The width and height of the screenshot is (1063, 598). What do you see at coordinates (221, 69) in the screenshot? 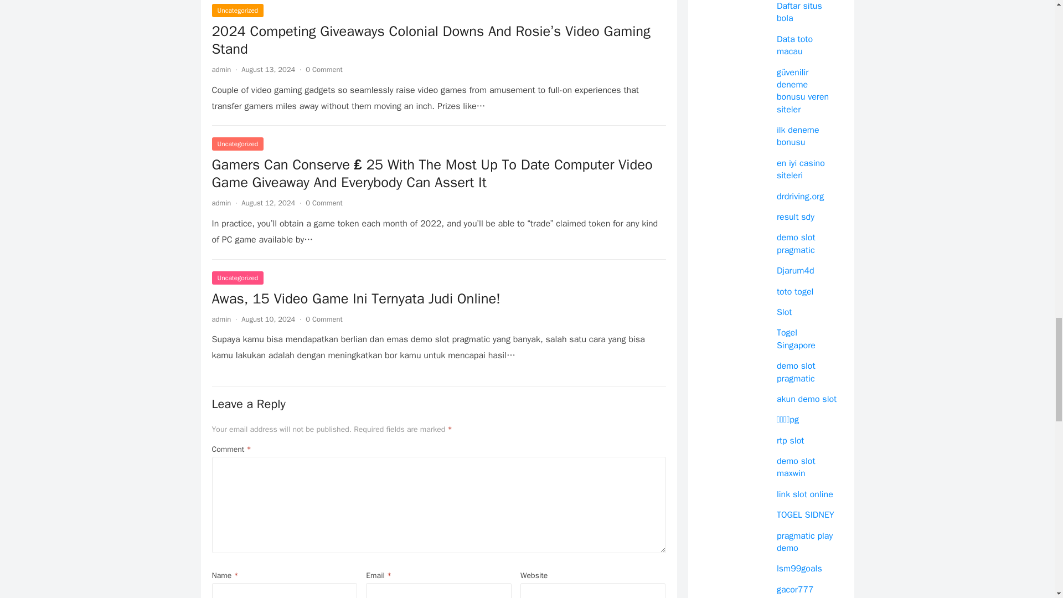
I see `Posts by admin` at bounding box center [221, 69].